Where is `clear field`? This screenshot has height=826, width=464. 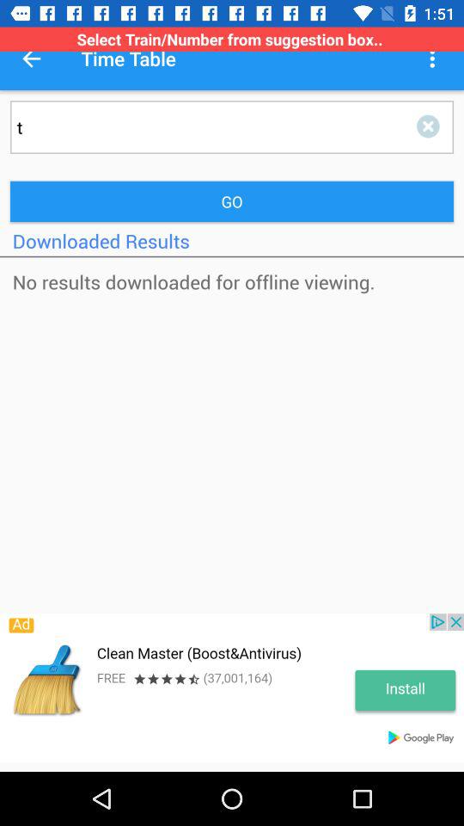 clear field is located at coordinates (431, 127).